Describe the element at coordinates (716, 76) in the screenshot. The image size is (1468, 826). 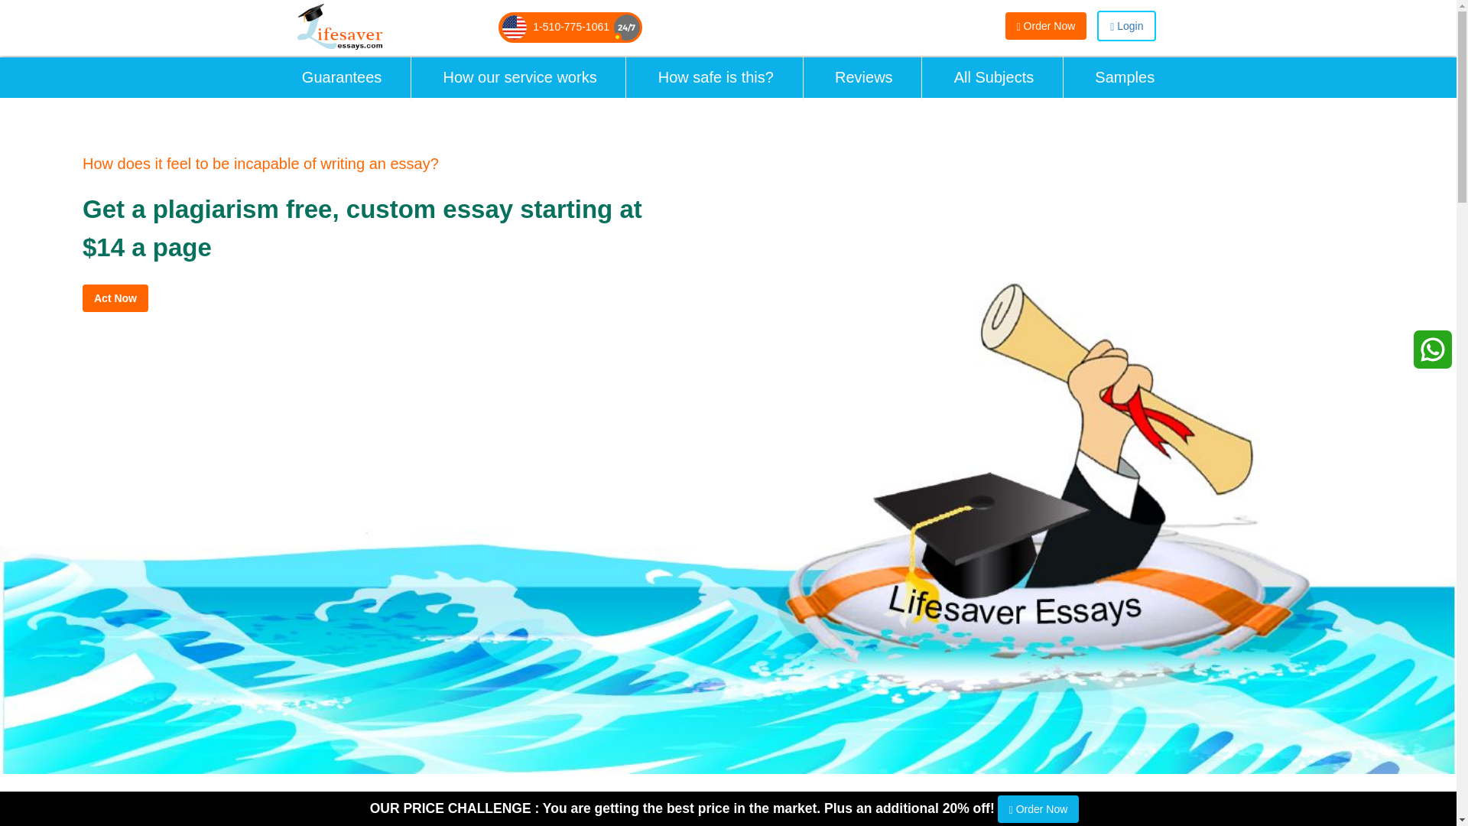
I see `How safe is this?` at that location.